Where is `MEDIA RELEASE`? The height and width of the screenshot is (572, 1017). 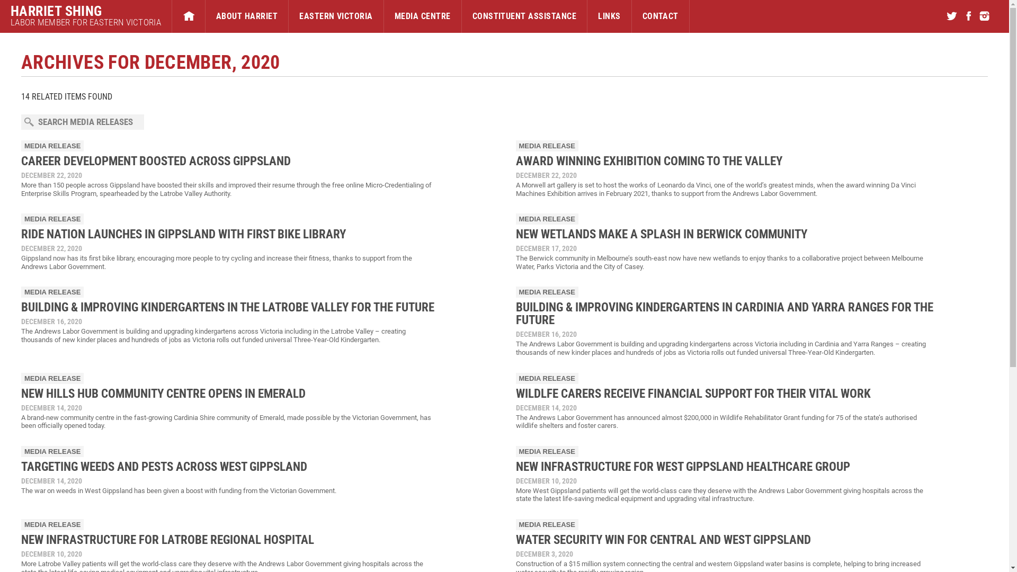
MEDIA RELEASE is located at coordinates (52, 146).